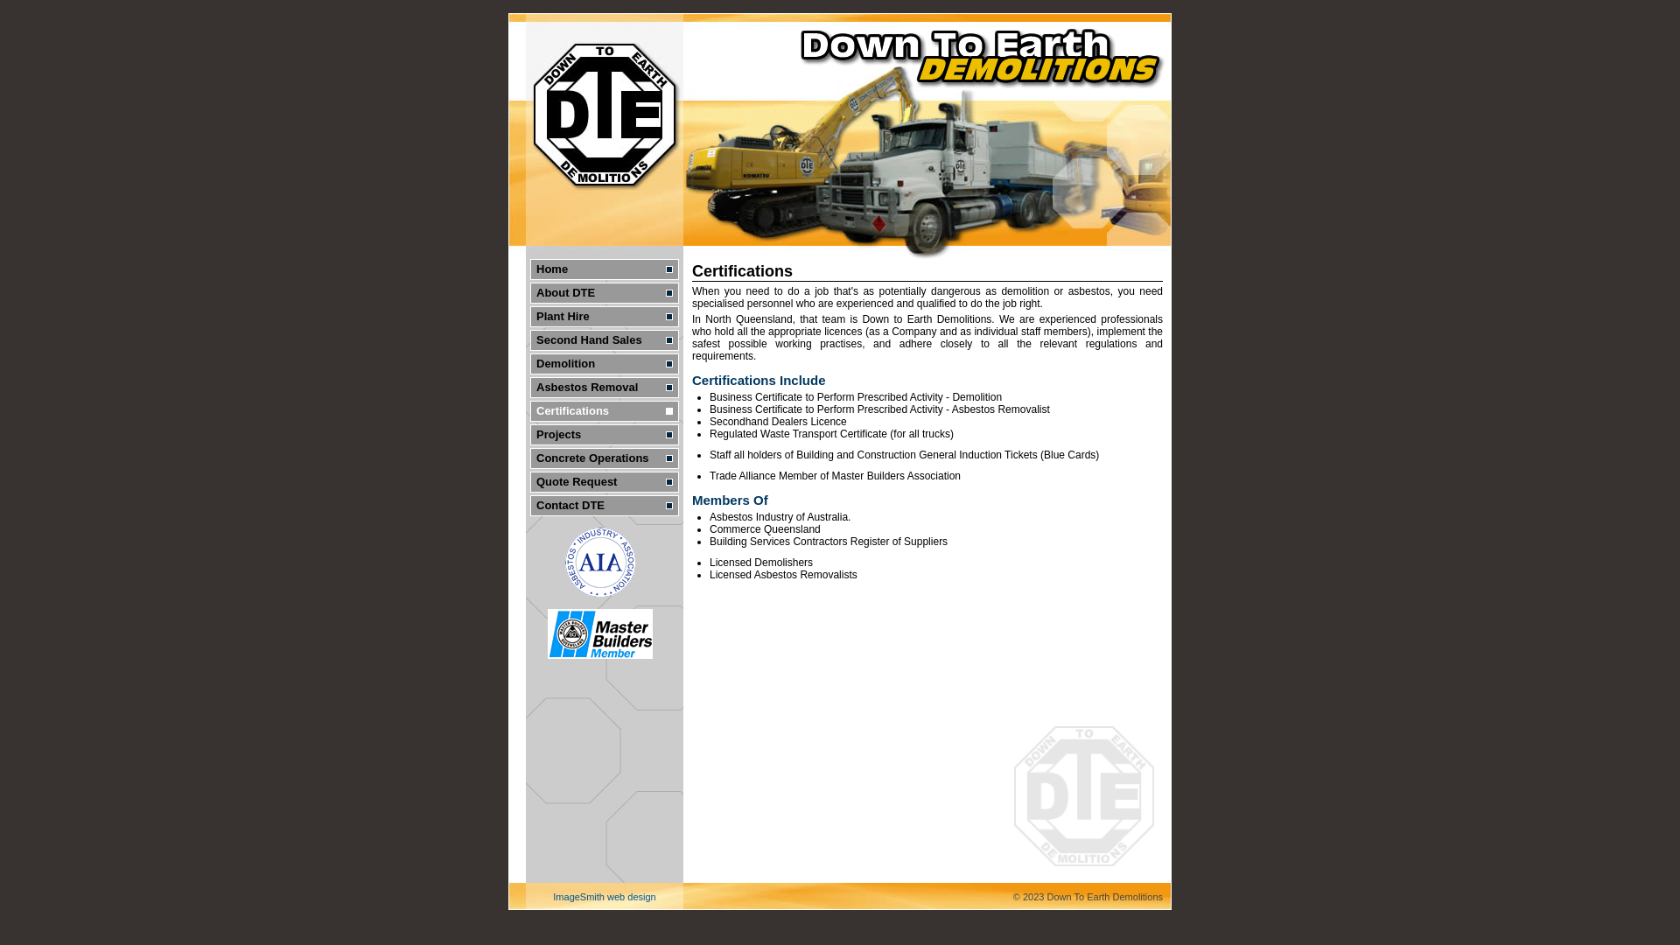 This screenshot has width=1680, height=945. Describe the element at coordinates (605, 364) in the screenshot. I see `Demolition` at that location.